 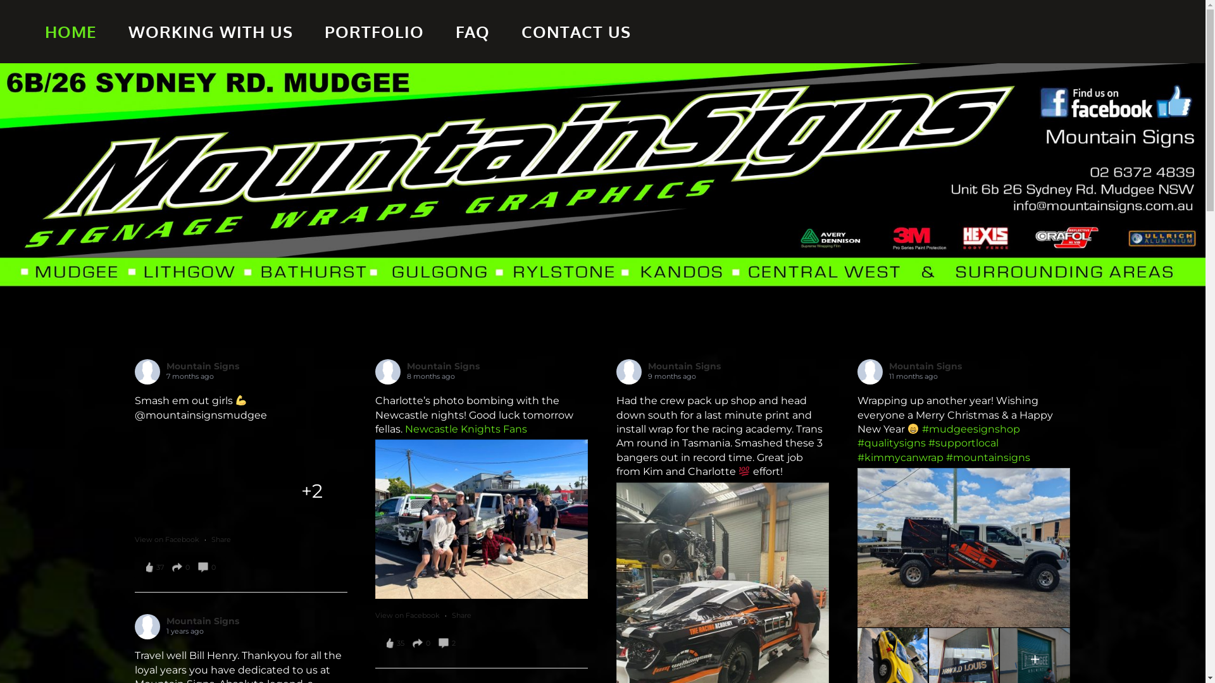 I want to click on View Comments
Likes:
35
Shares:
0
Comments:
2, so click(x=420, y=644).